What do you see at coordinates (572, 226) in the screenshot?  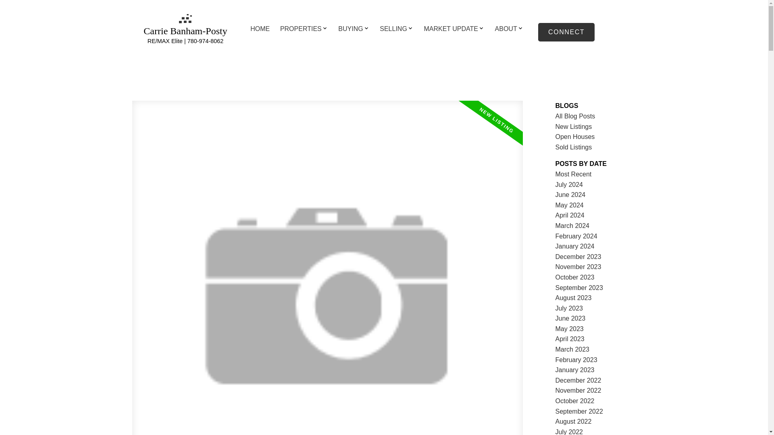 I see `March 2024` at bounding box center [572, 226].